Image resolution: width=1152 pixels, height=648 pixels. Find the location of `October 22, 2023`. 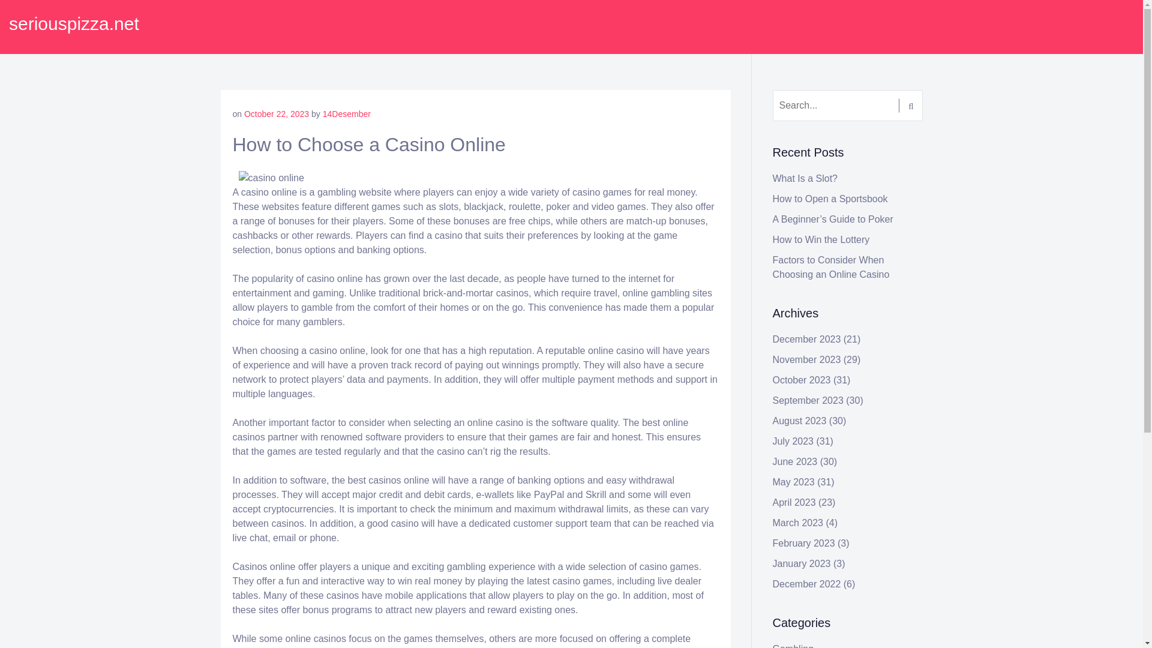

October 22, 2023 is located at coordinates (276, 114).